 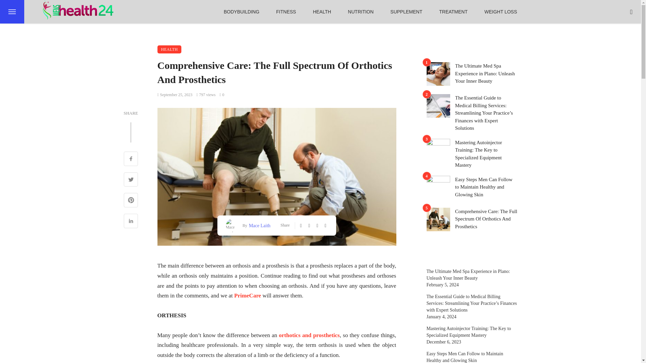 What do you see at coordinates (286, 12) in the screenshot?
I see `FITNESS` at bounding box center [286, 12].